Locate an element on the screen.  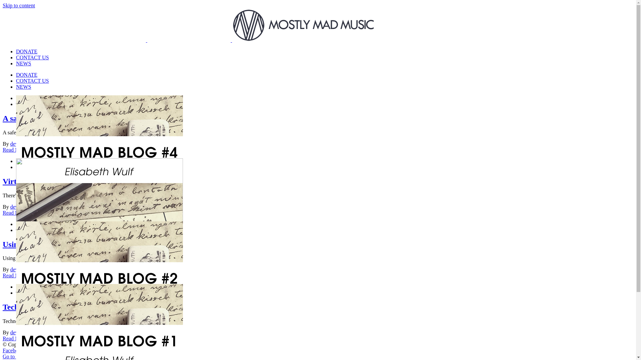
Twitter is located at coordinates (91, 351).